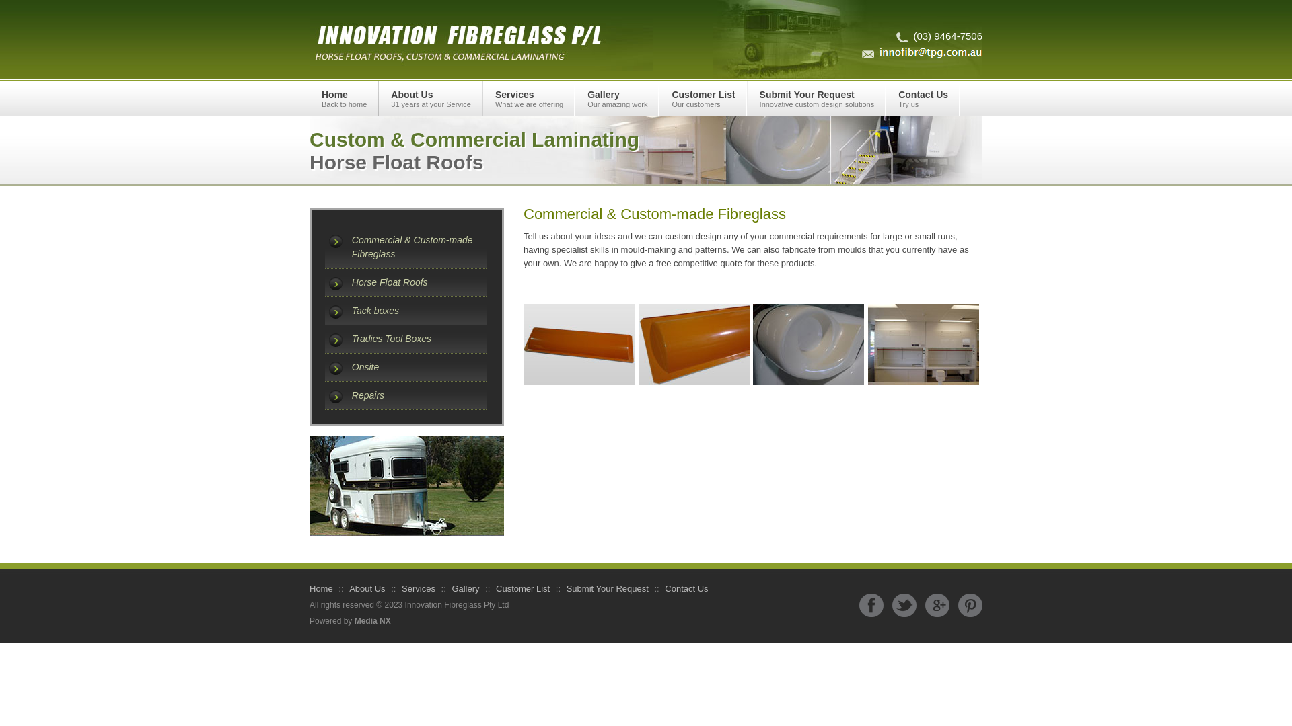 The width and height of the screenshot is (1292, 726). What do you see at coordinates (373, 621) in the screenshot?
I see `Media NX` at bounding box center [373, 621].